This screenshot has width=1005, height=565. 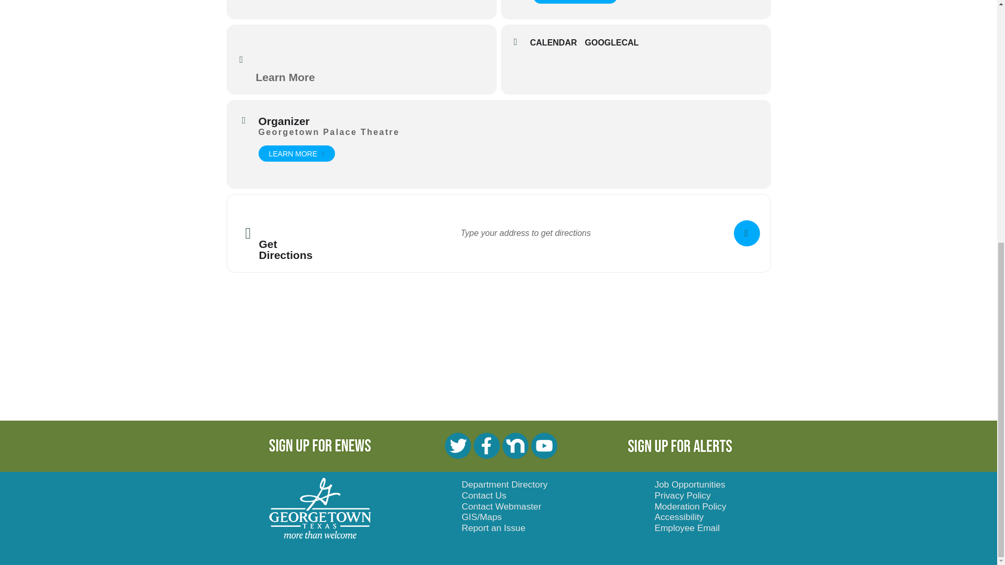 What do you see at coordinates (746, 233) in the screenshot?
I see `Click here to get directions` at bounding box center [746, 233].